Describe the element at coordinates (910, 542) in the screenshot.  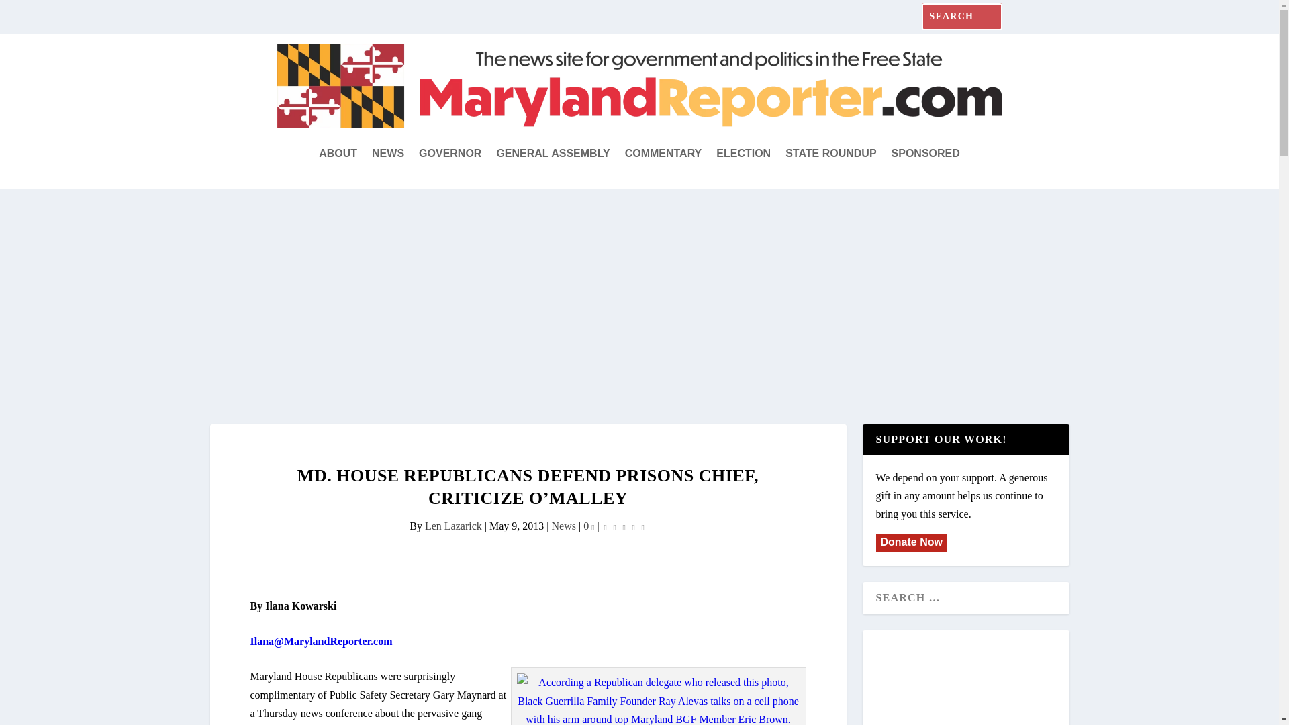
I see `Donate Now` at that location.